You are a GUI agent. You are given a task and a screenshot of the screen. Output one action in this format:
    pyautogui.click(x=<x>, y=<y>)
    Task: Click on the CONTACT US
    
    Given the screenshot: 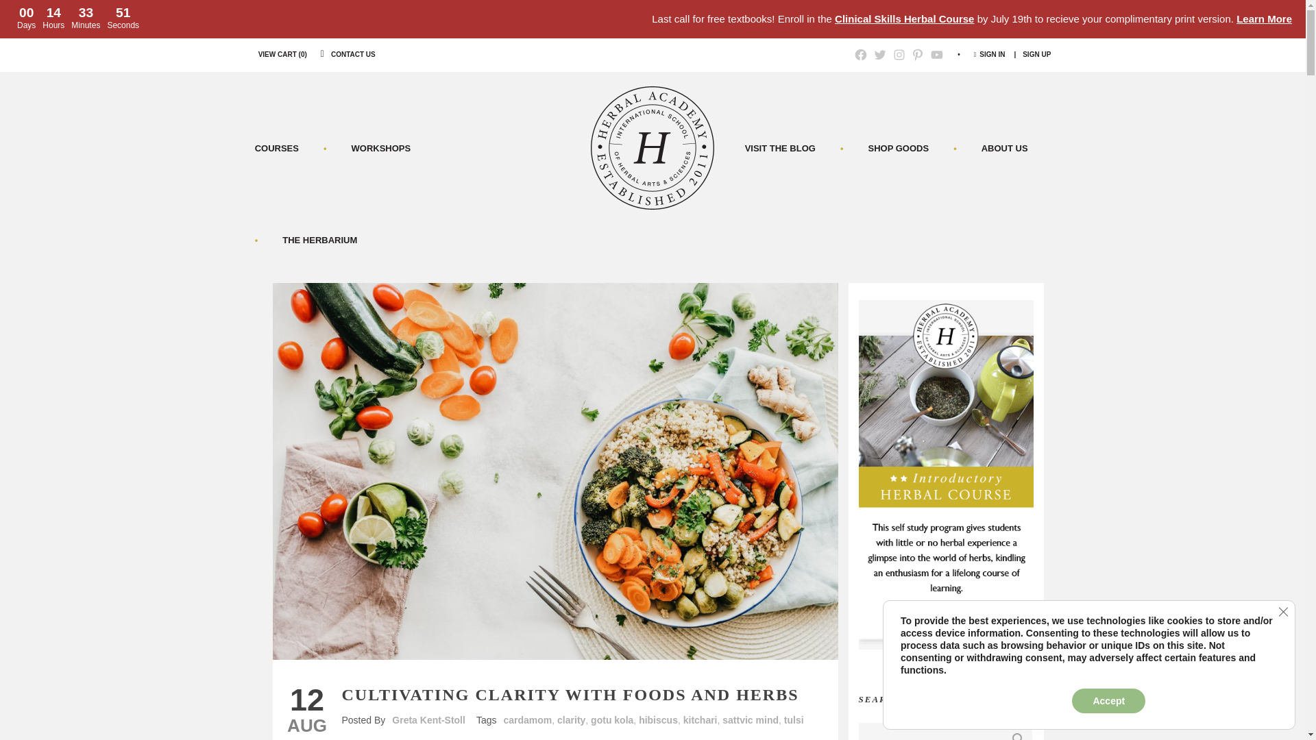 What is the action you would take?
    pyautogui.click(x=353, y=55)
    